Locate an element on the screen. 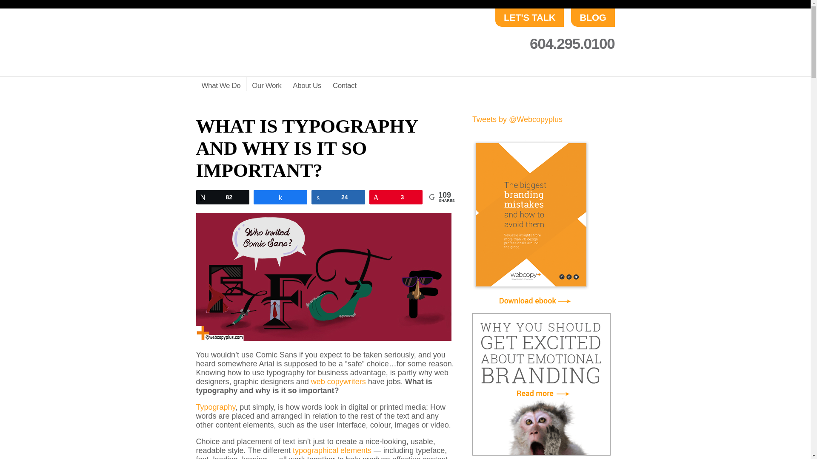 Image resolution: width=817 pixels, height=459 pixels. Permalink to WHAT IS TYPOGRAPHY AND WHY IS IT SO IMPORTANT? is located at coordinates (306, 148).